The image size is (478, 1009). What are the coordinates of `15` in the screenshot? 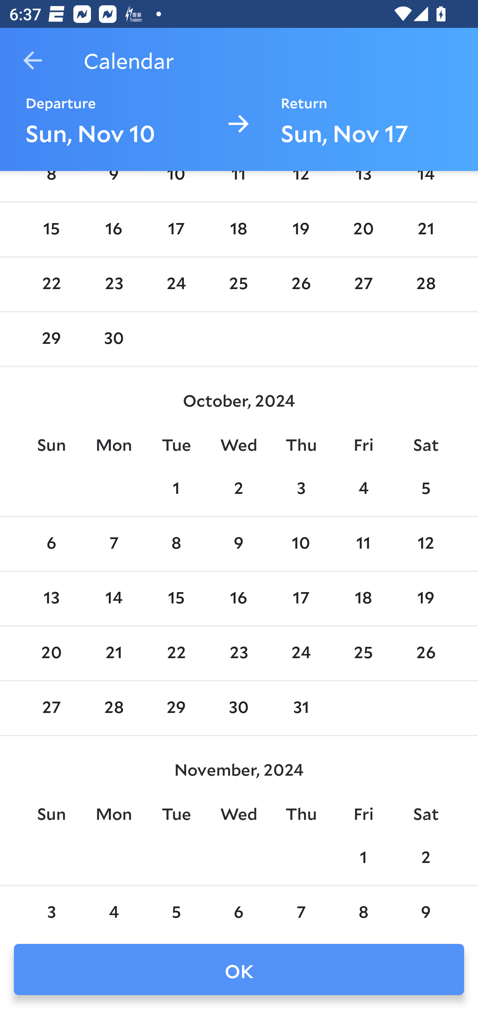 It's located at (51, 230).